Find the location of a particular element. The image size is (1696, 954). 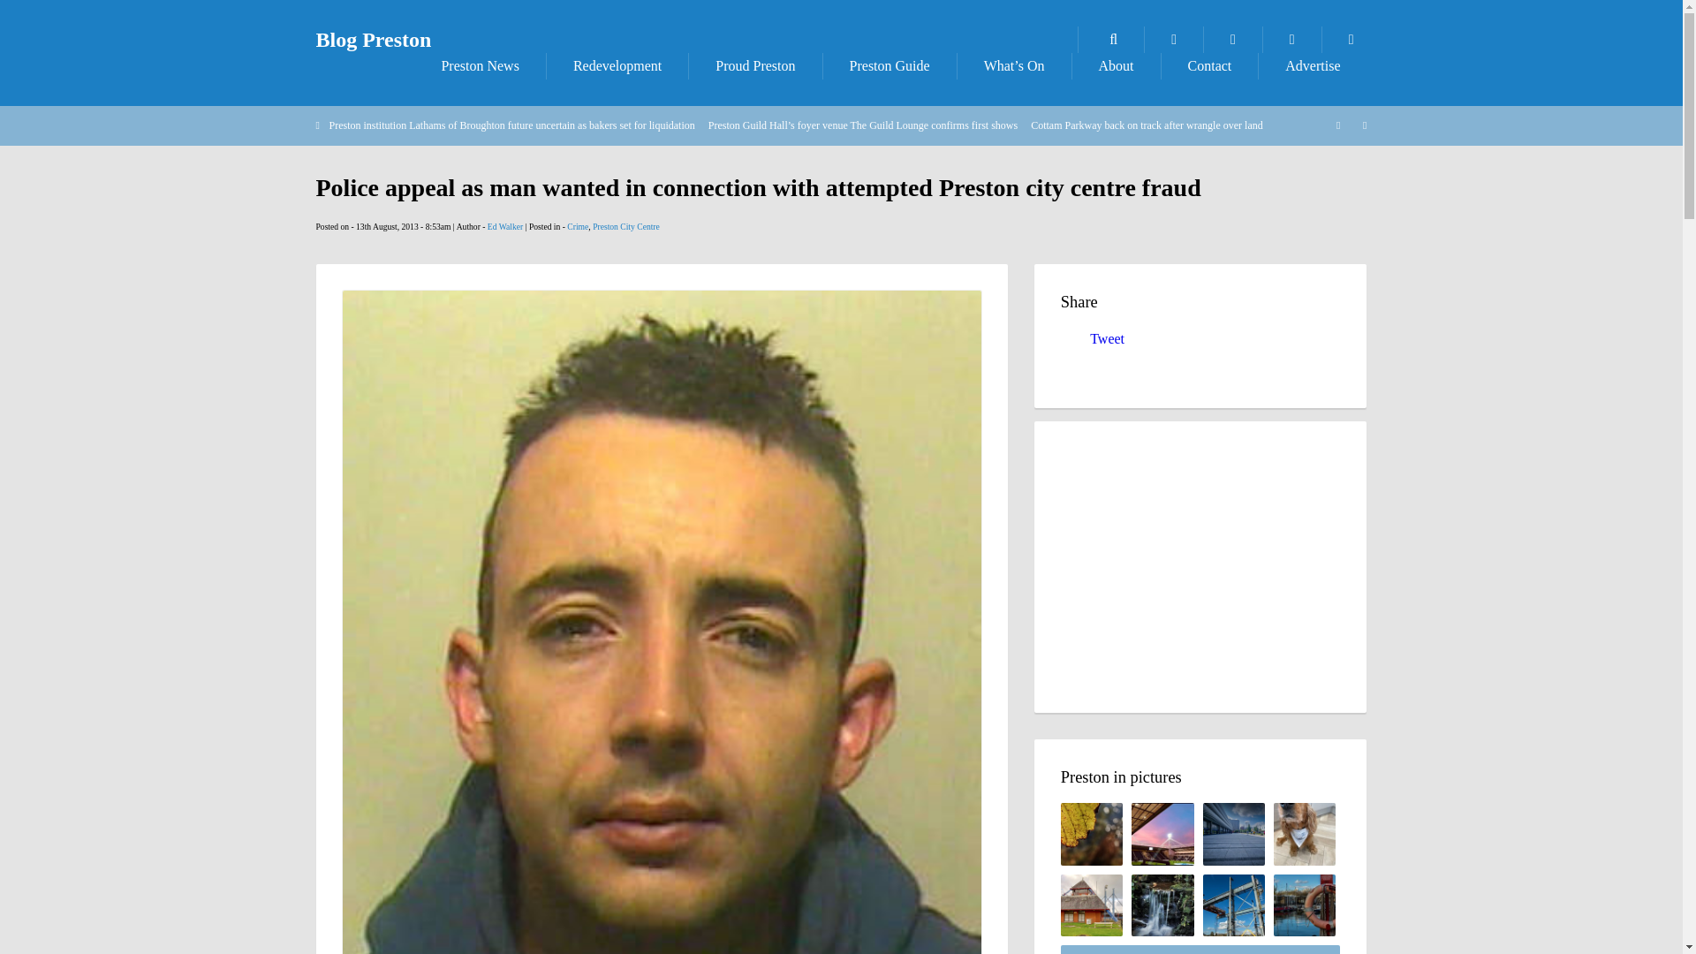

Latest Preston news is located at coordinates (479, 65).